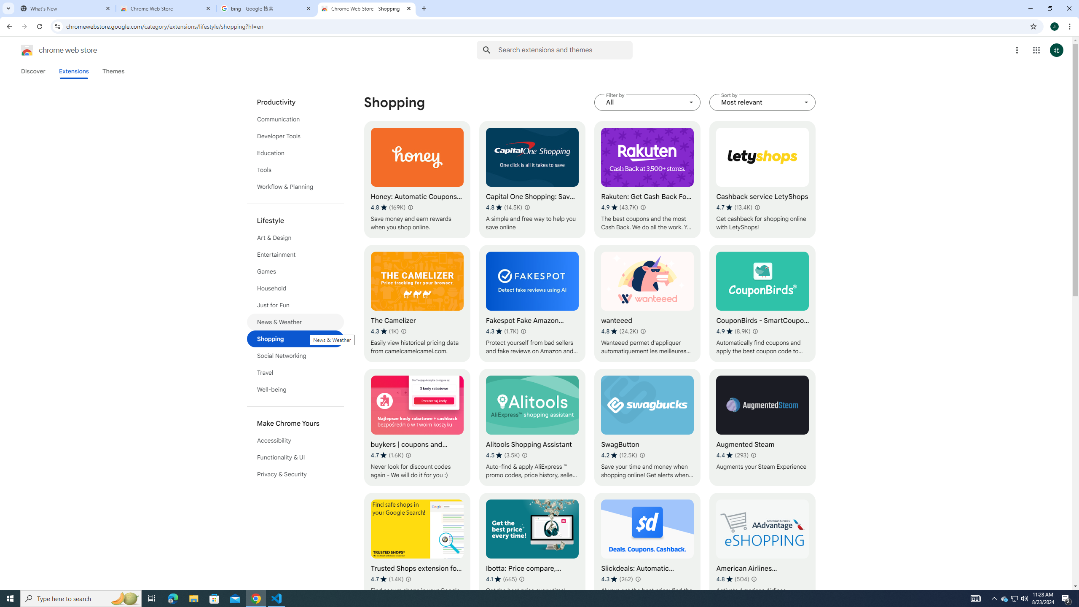 This screenshot has width=1079, height=607. I want to click on Average rating 4.7 out of 5 stars. 1.6K ratings., so click(387, 455).